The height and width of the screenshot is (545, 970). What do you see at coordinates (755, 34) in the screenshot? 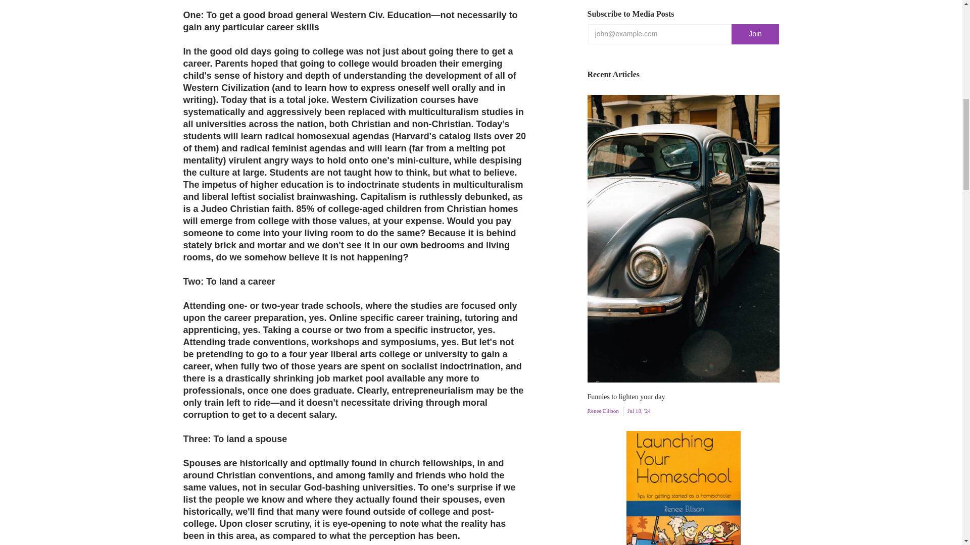
I see `Join` at bounding box center [755, 34].